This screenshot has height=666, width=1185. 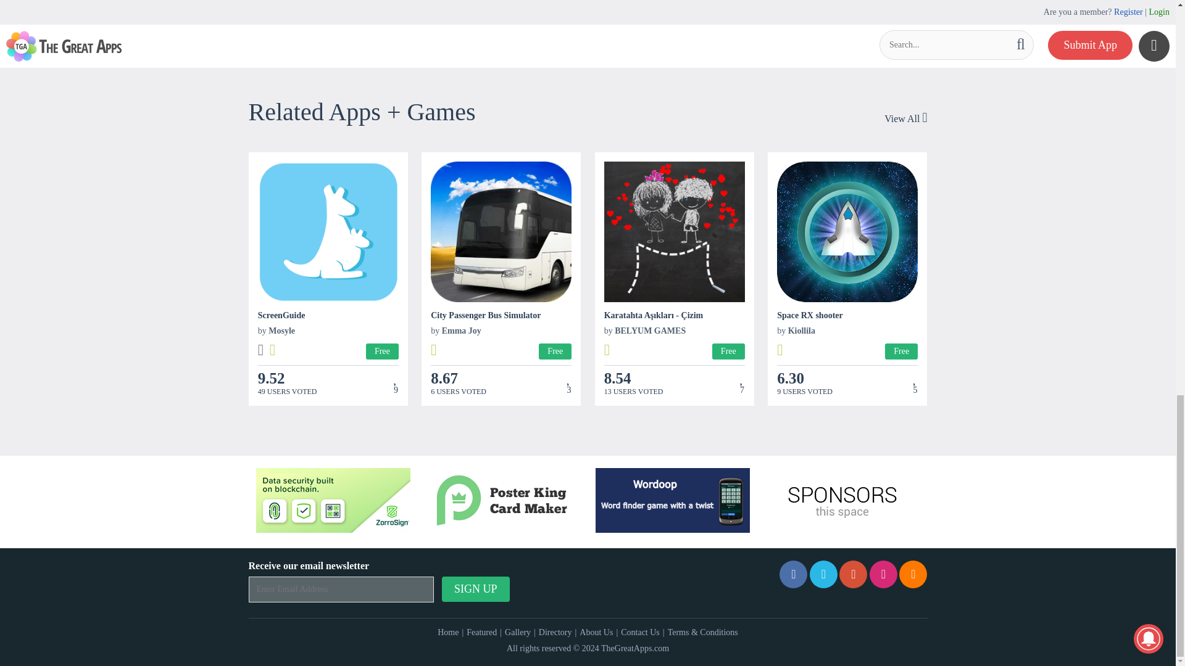 What do you see at coordinates (823, 574) in the screenshot?
I see `Twitter` at bounding box center [823, 574].